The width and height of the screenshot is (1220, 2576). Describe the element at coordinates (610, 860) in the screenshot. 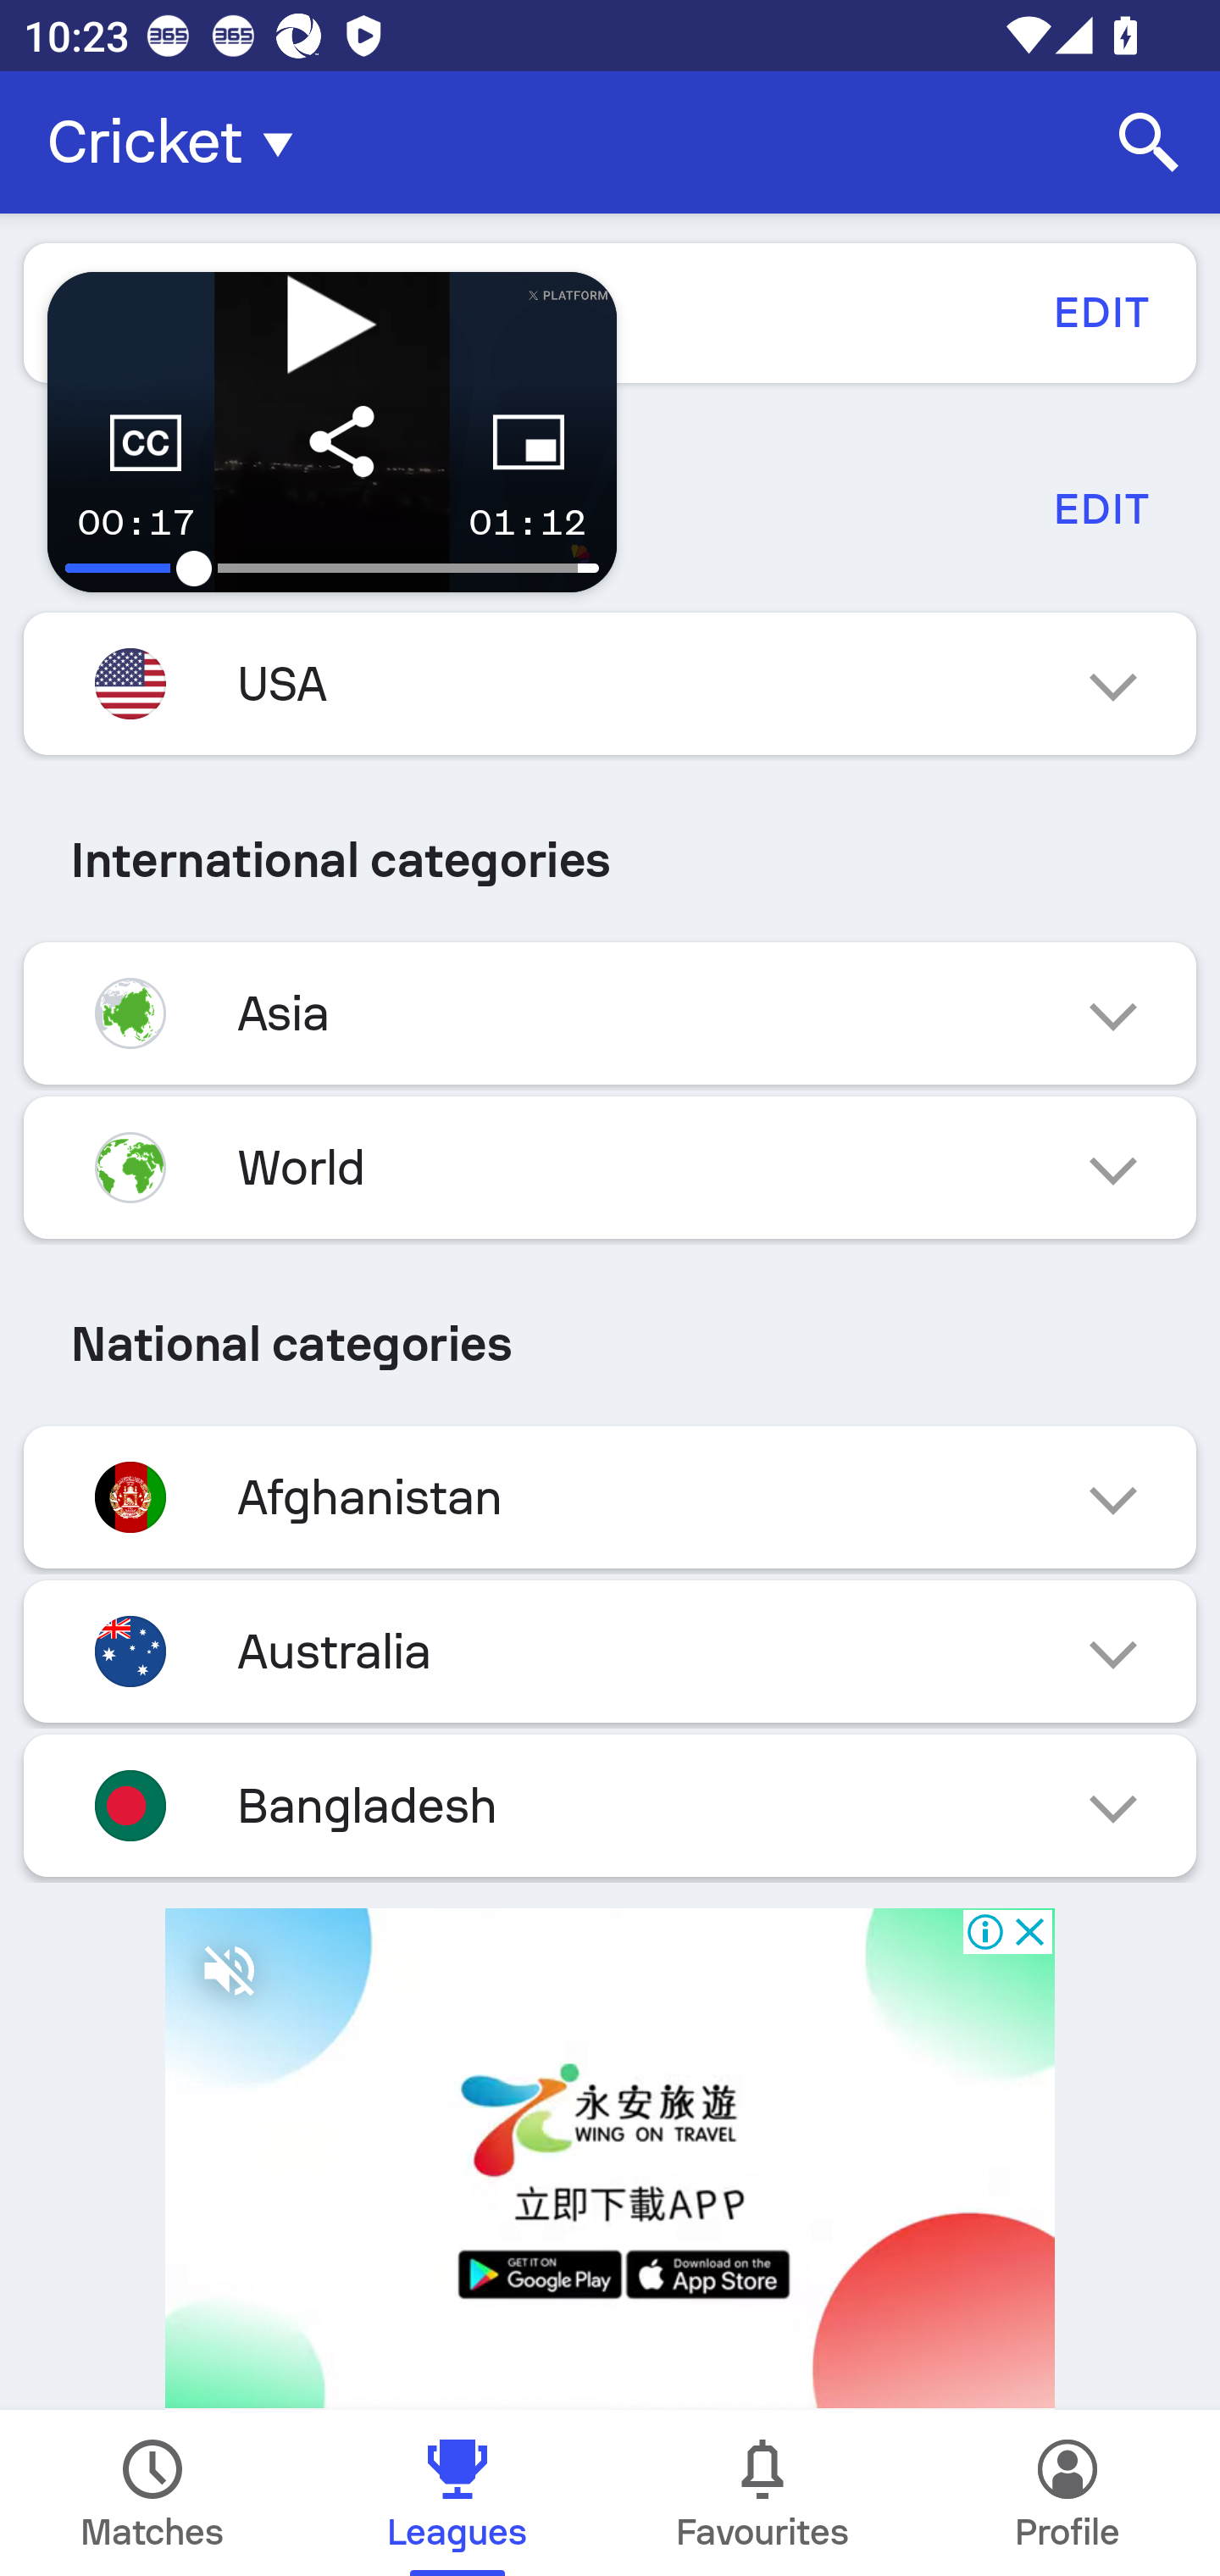

I see `International categories` at that location.